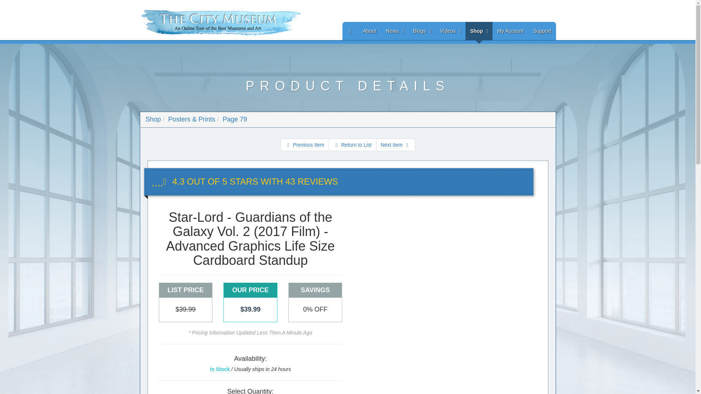  I want to click on Return to List, so click(353, 144).